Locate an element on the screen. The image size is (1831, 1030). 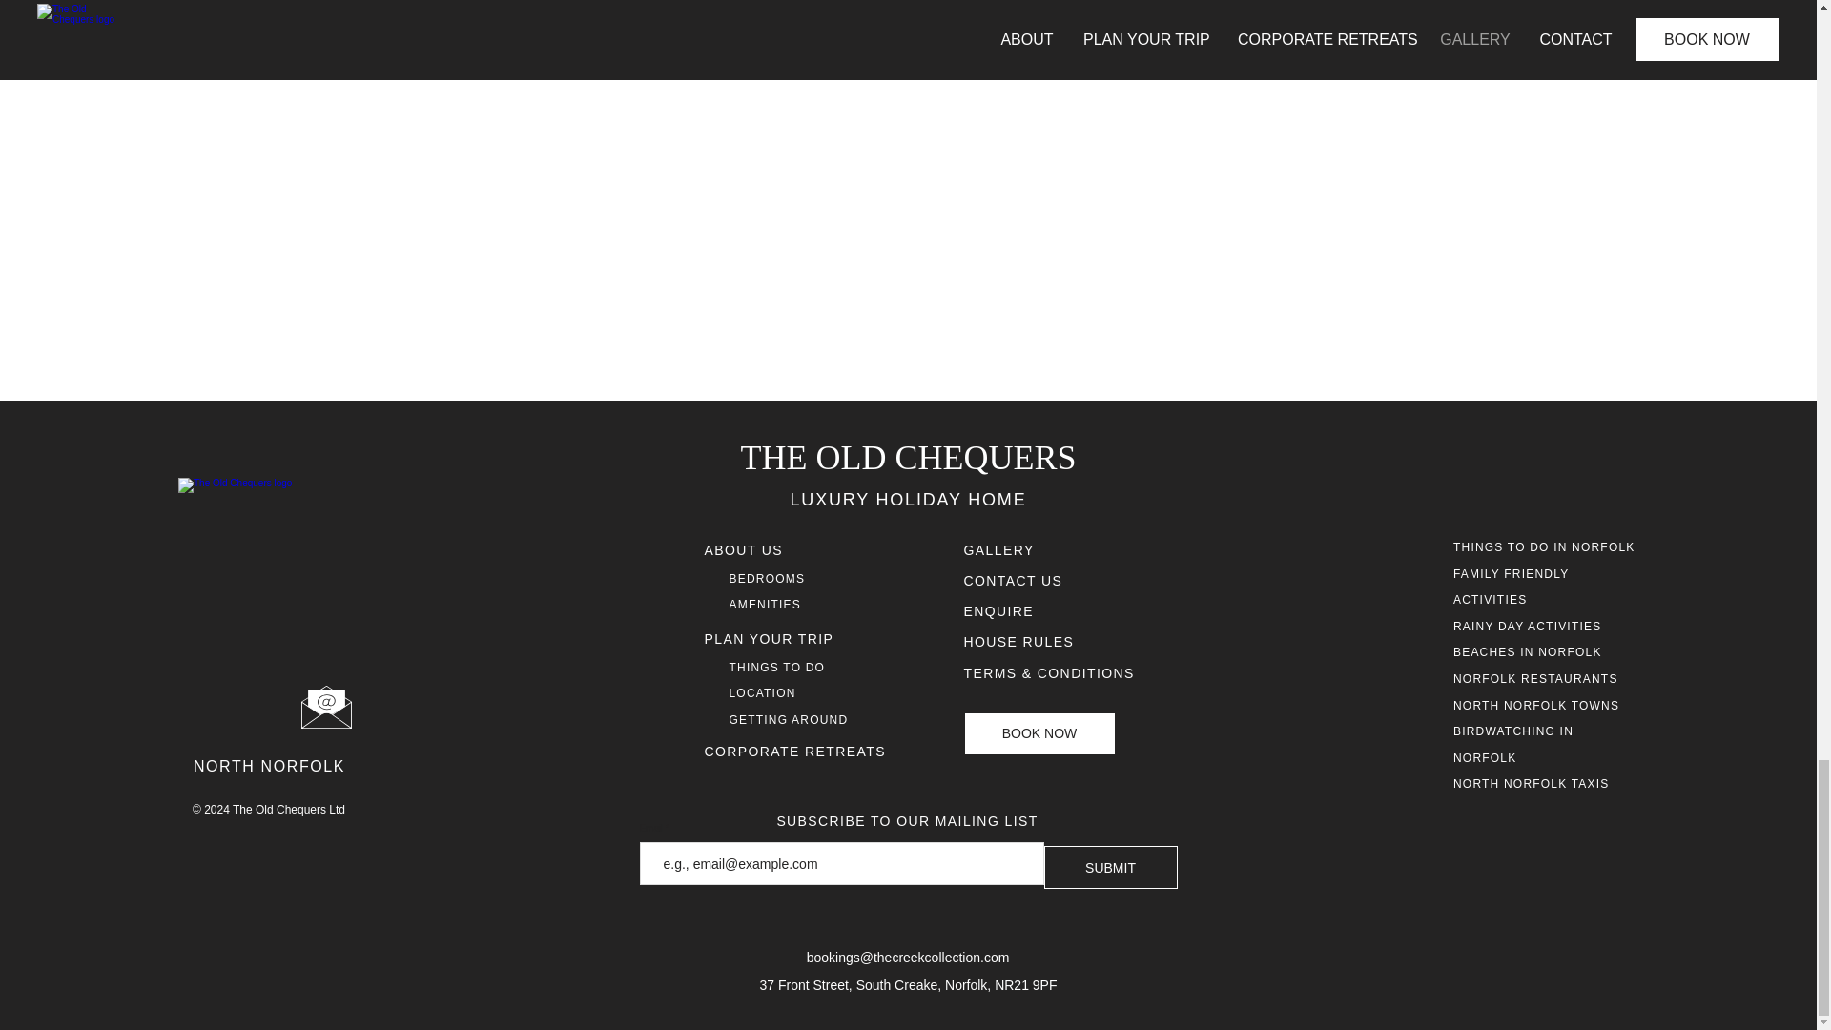
BOOK NOW is located at coordinates (1039, 733).